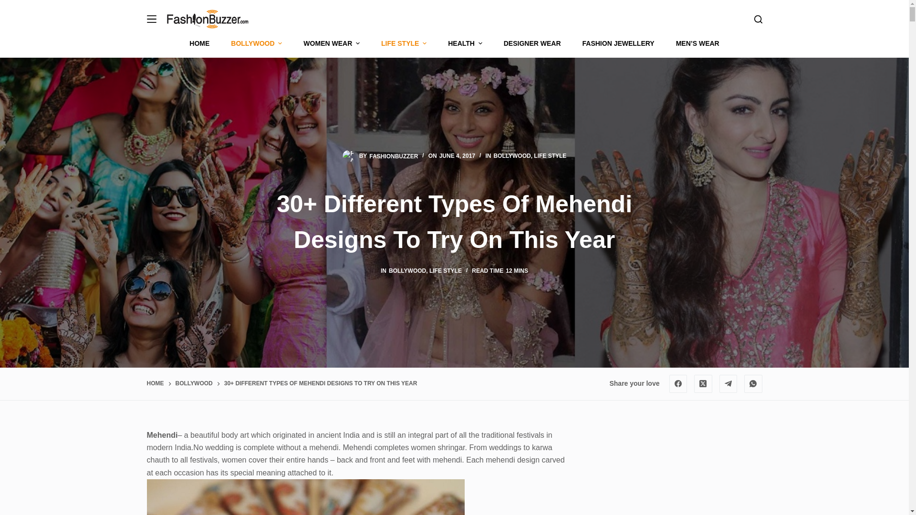 This screenshot has height=515, width=916. Describe the element at coordinates (10, 5) in the screenshot. I see `Skip to content` at that location.